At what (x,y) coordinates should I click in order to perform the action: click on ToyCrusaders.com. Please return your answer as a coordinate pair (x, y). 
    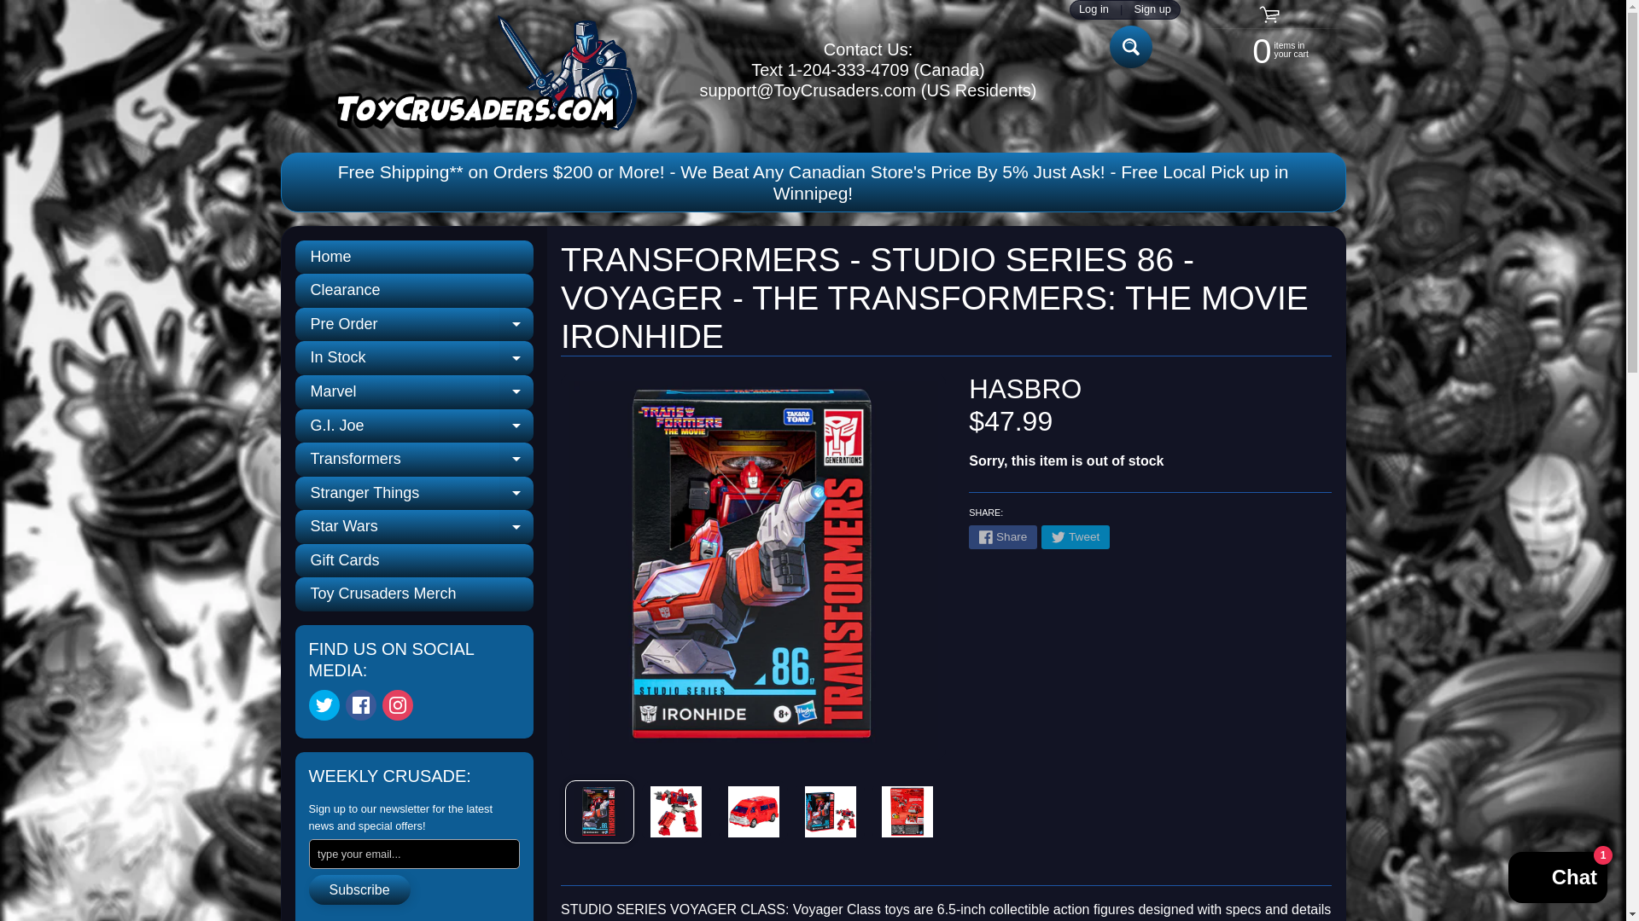
    Looking at the image, I should click on (397, 704).